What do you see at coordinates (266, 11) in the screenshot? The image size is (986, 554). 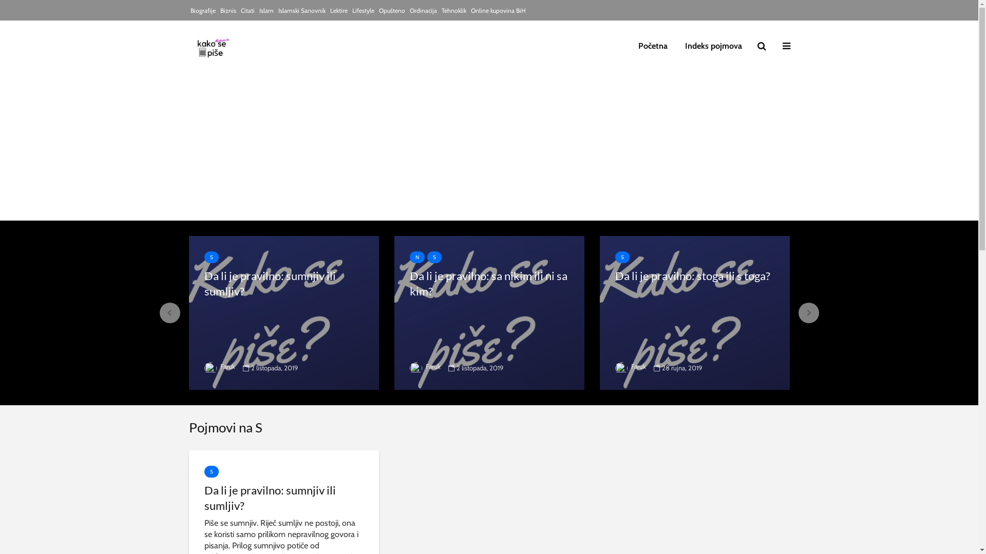 I see `Islam` at bounding box center [266, 11].